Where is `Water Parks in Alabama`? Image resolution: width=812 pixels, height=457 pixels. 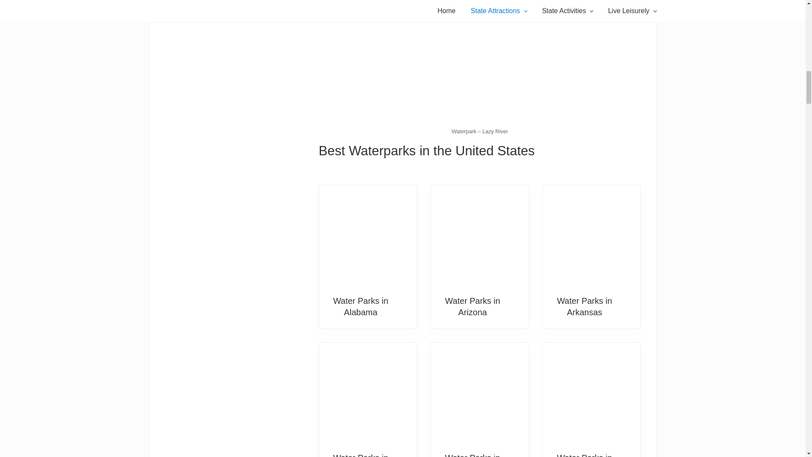 Water Parks in Alabama is located at coordinates (360, 306).